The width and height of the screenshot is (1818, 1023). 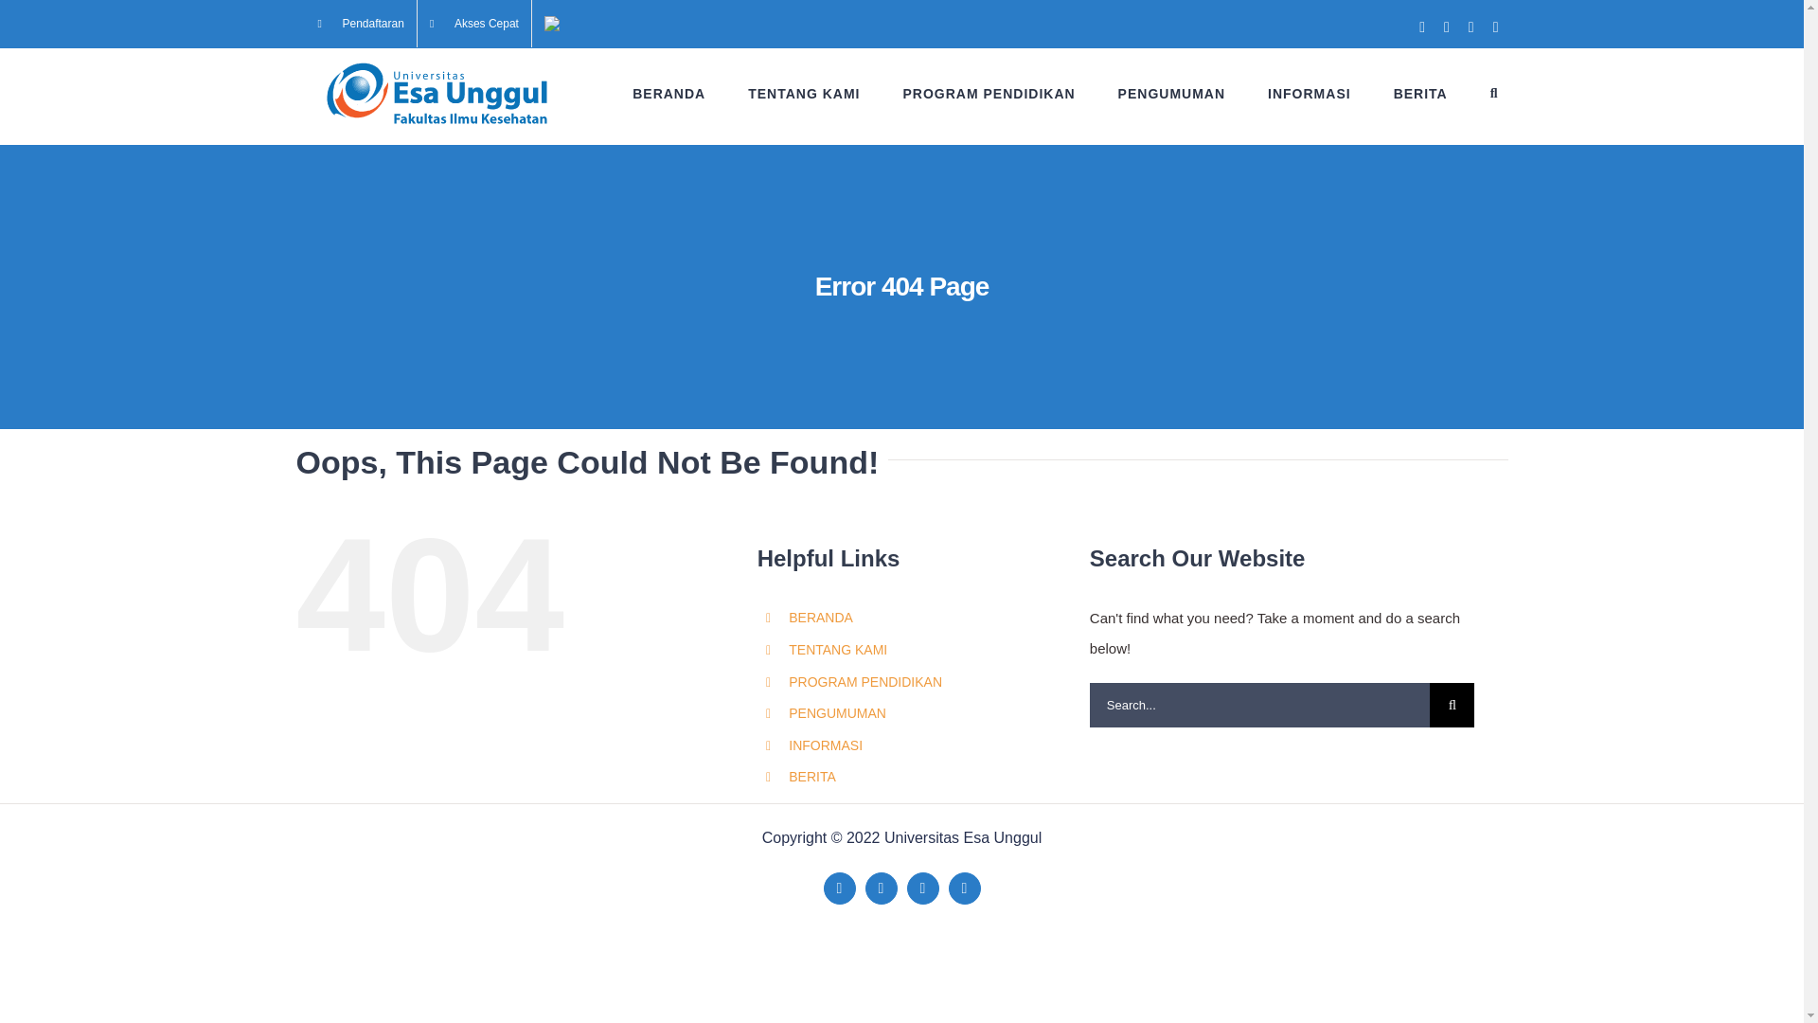 I want to click on Akses Cepat, so click(x=473, y=23).